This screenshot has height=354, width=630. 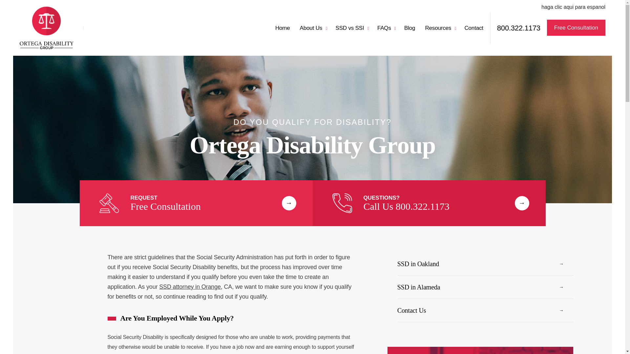 What do you see at coordinates (312, 28) in the screenshot?
I see `SSD attorney in Orange` at bounding box center [312, 28].